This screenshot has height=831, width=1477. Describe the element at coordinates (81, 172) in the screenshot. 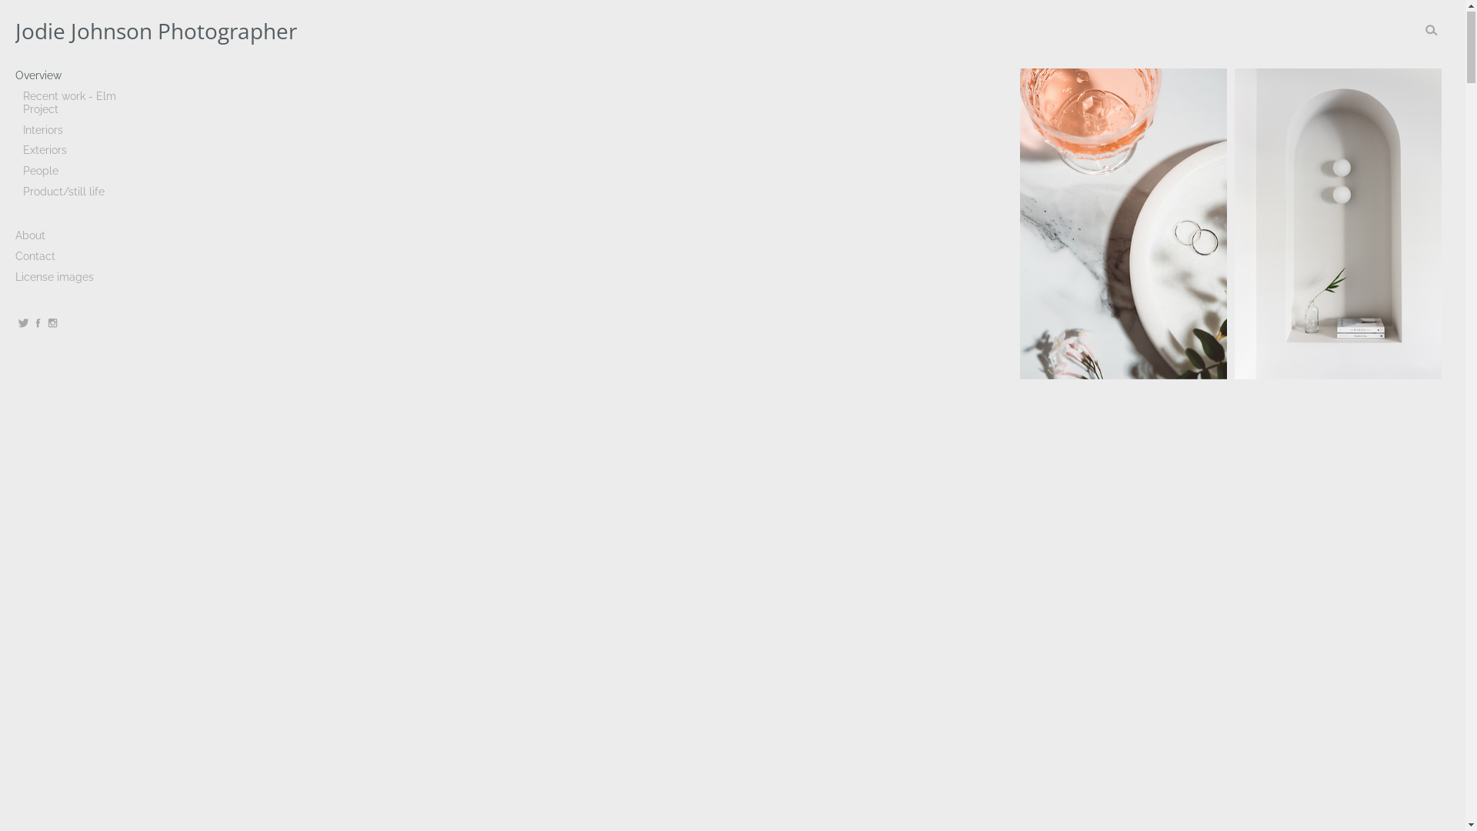

I see `People` at that location.